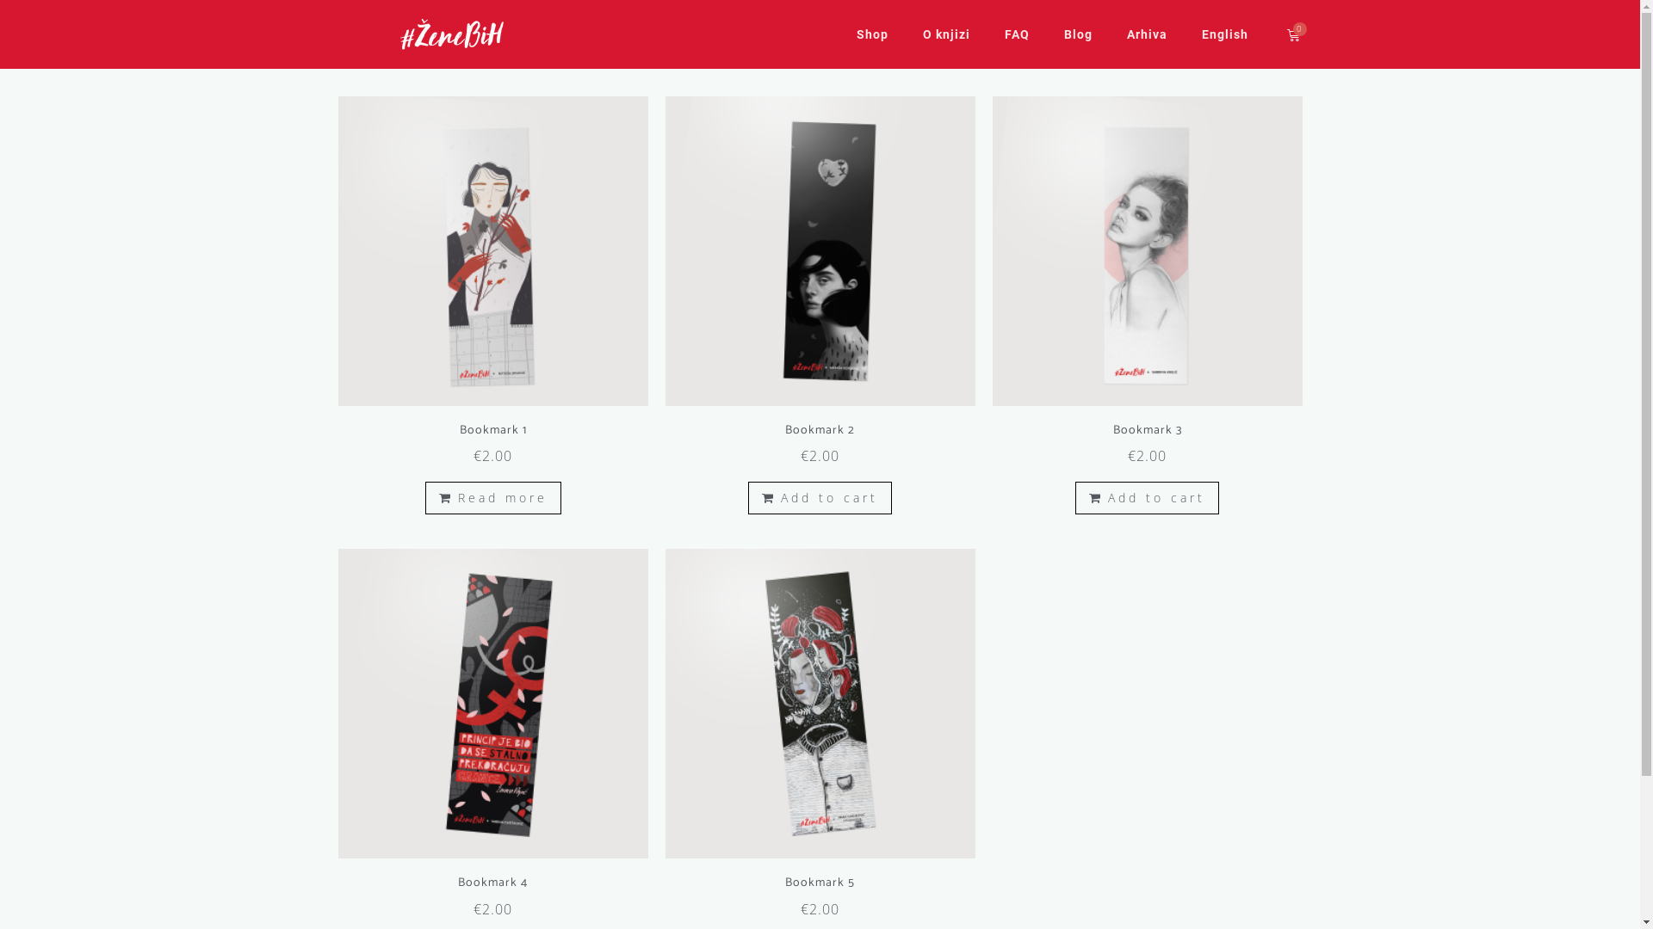  Describe the element at coordinates (1147, 499) in the screenshot. I see `Add to cart` at that location.